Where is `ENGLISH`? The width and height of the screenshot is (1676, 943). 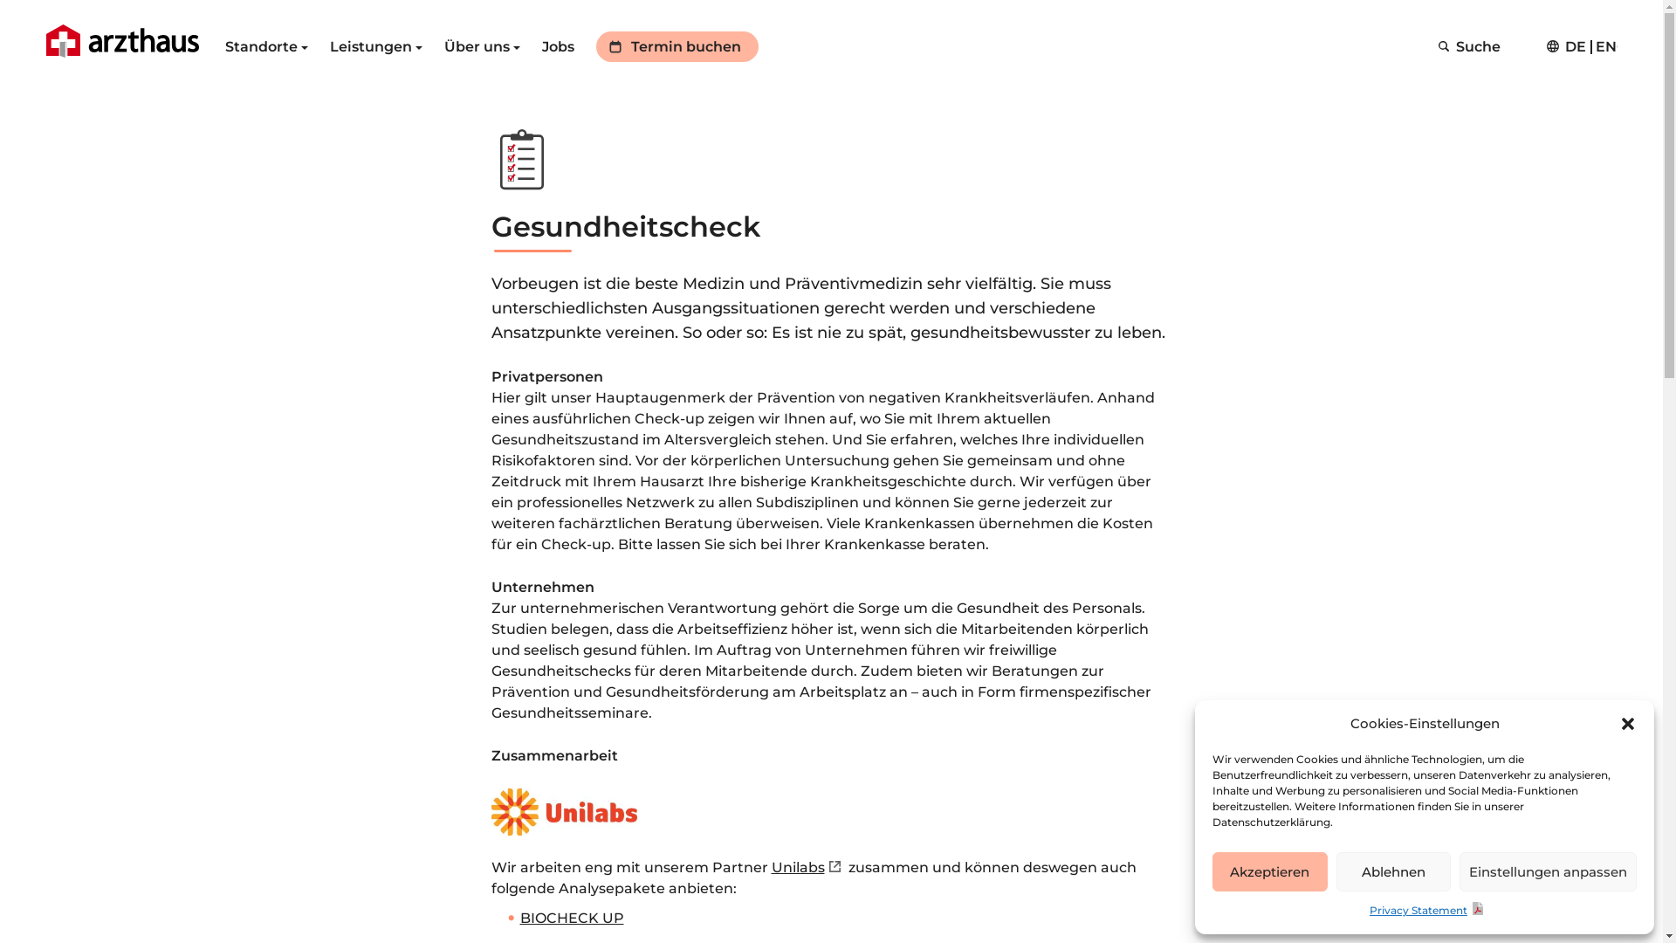 ENGLISH is located at coordinates (1606, 47).